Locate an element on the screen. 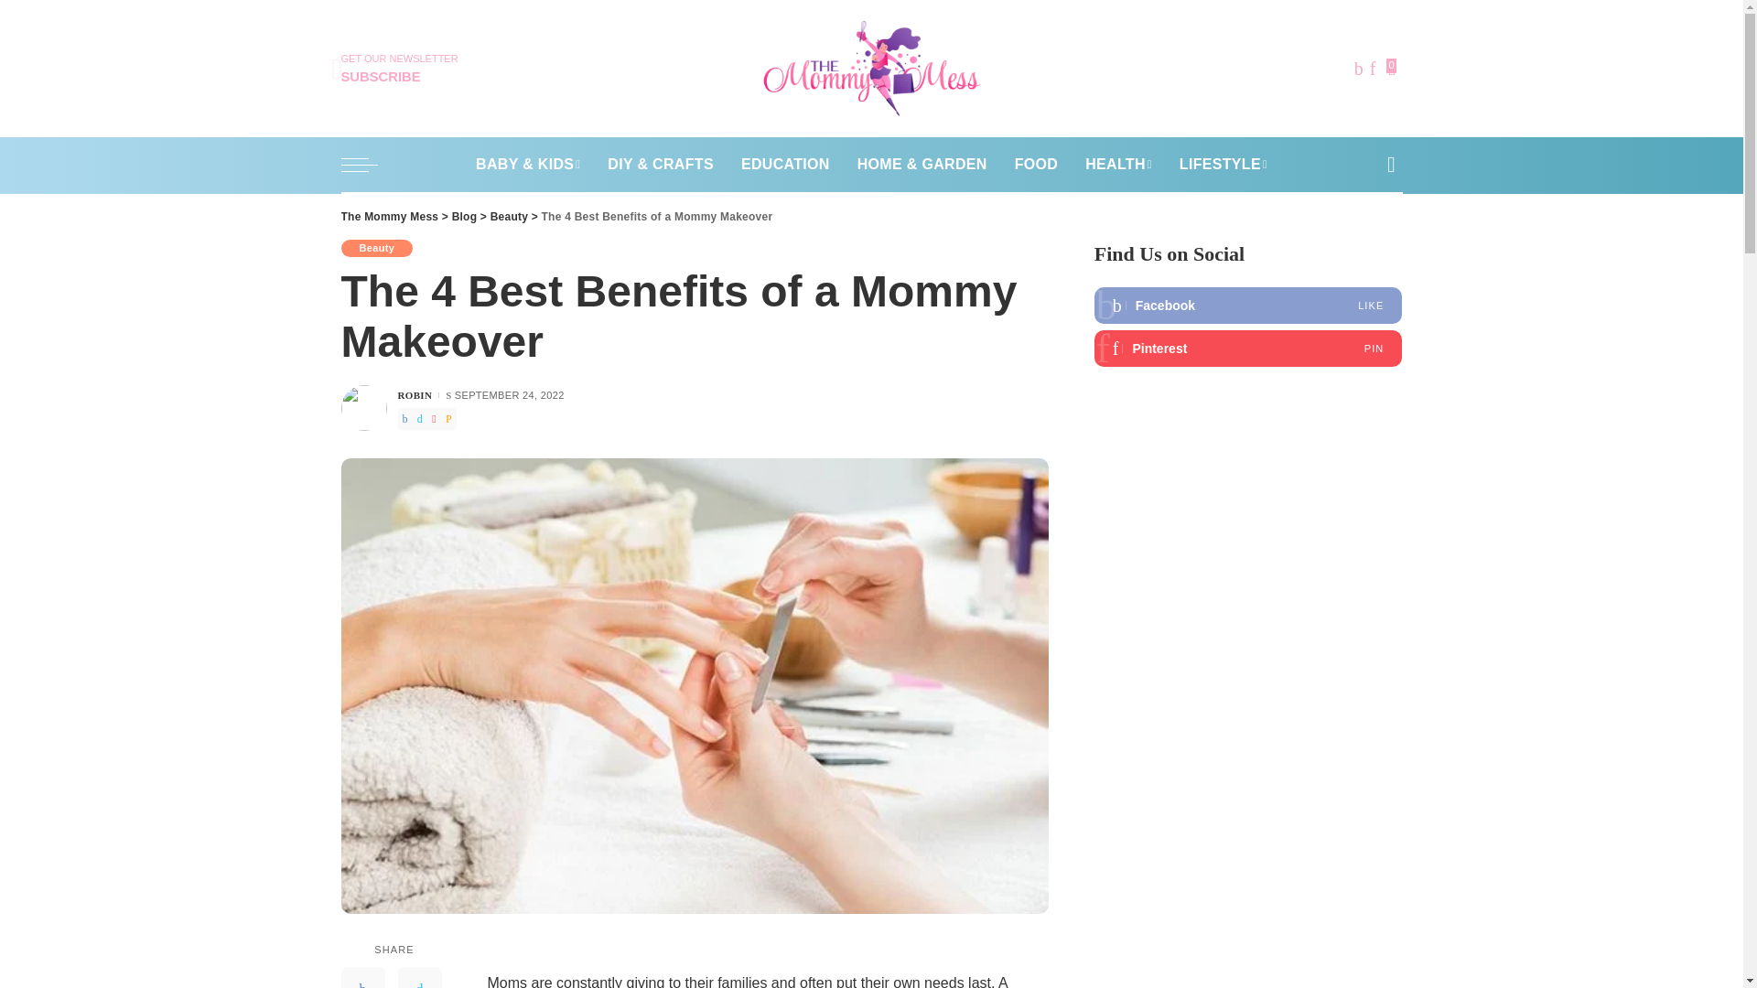 This screenshot has width=1757, height=988. The 4 Best Benefits of a Mommy Makeover 1 is located at coordinates (389, 217).